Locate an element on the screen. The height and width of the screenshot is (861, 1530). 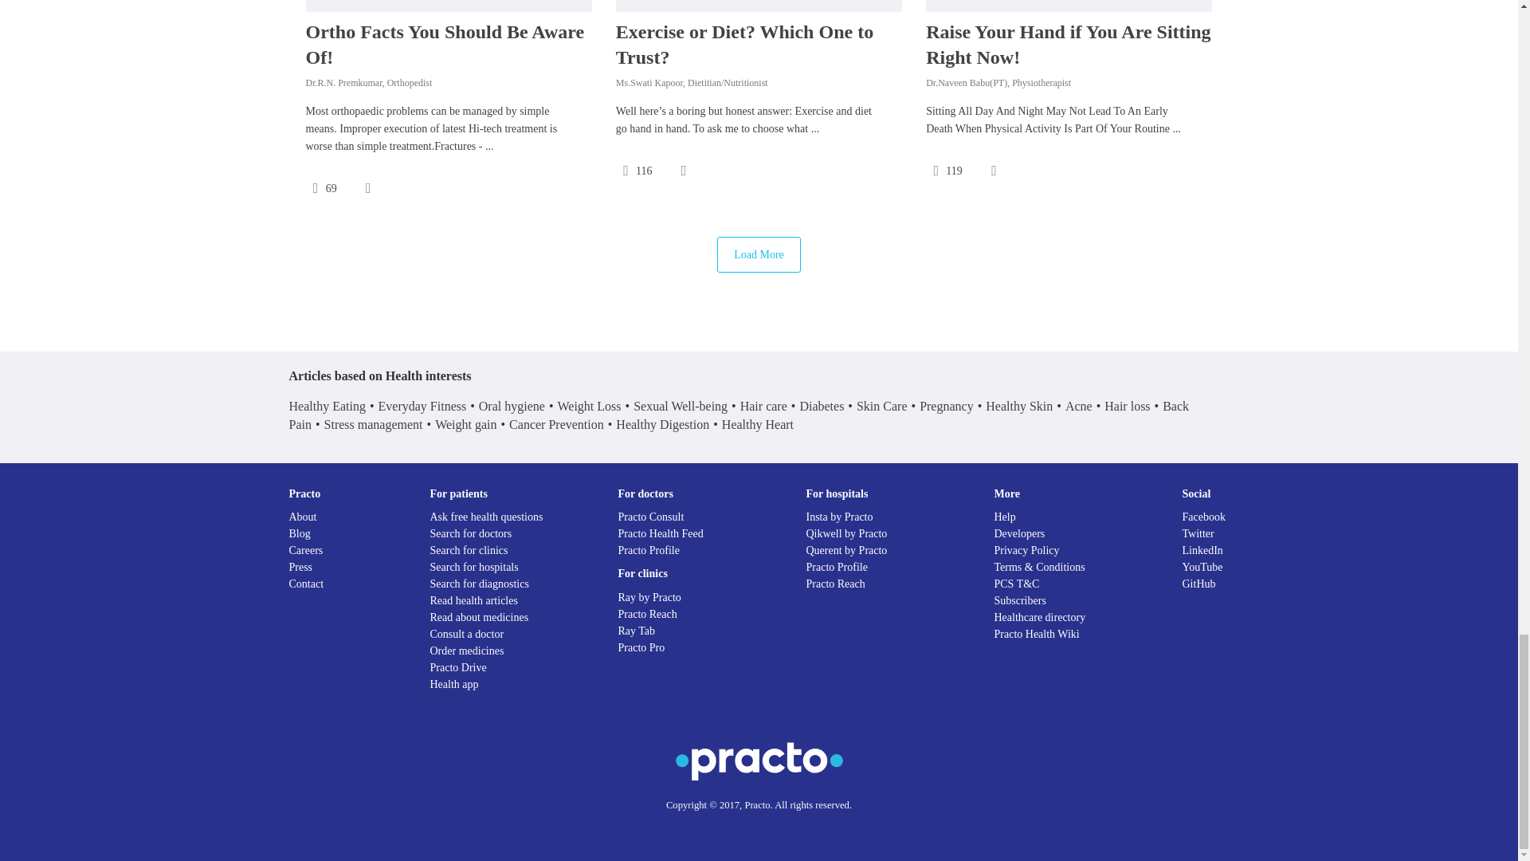
Search for diagnostics is located at coordinates (480, 584).